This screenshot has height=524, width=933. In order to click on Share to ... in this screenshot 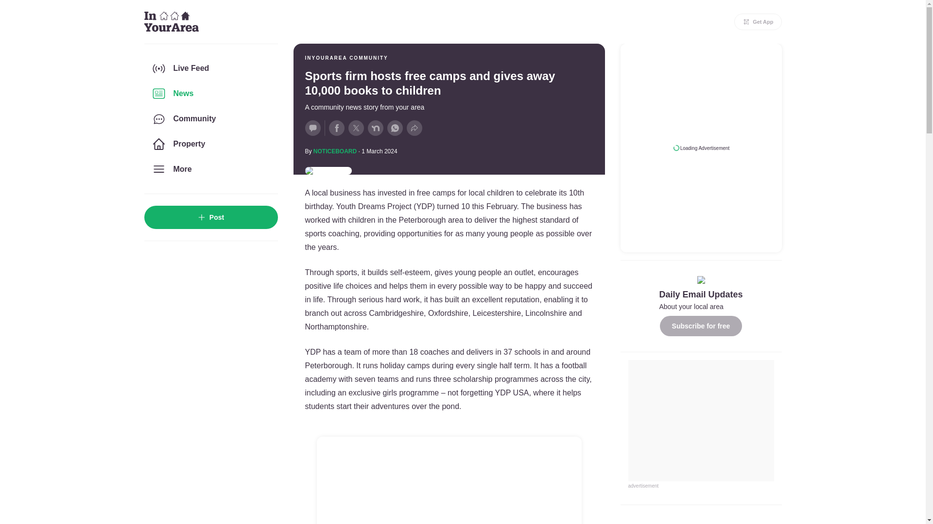, I will do `click(414, 128)`.